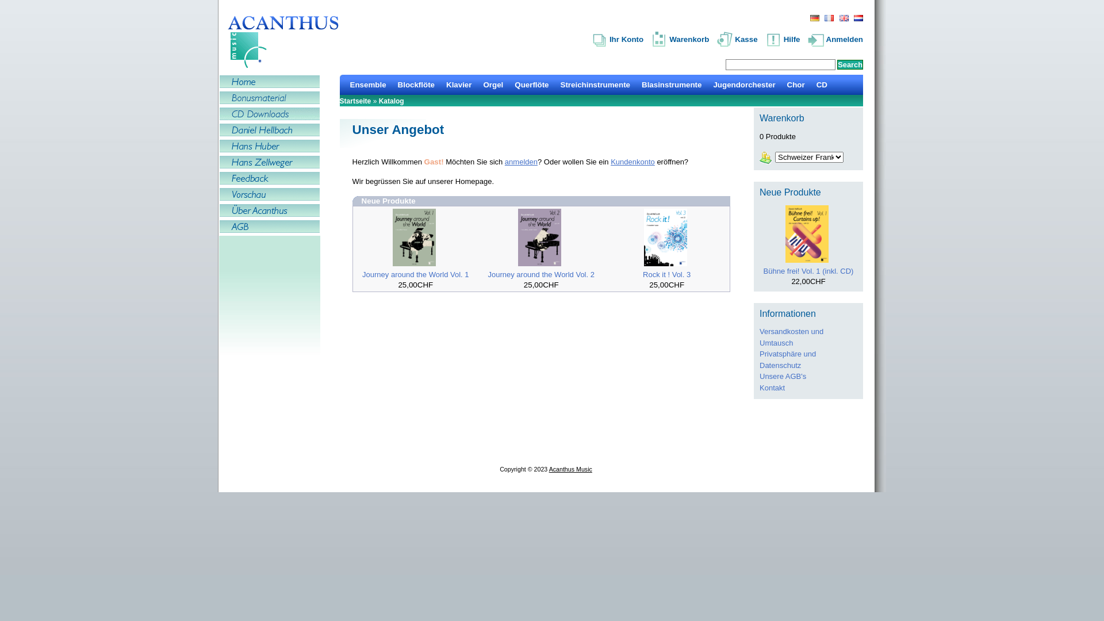  Describe the element at coordinates (858, 18) in the screenshot. I see ` Dutch ` at that location.